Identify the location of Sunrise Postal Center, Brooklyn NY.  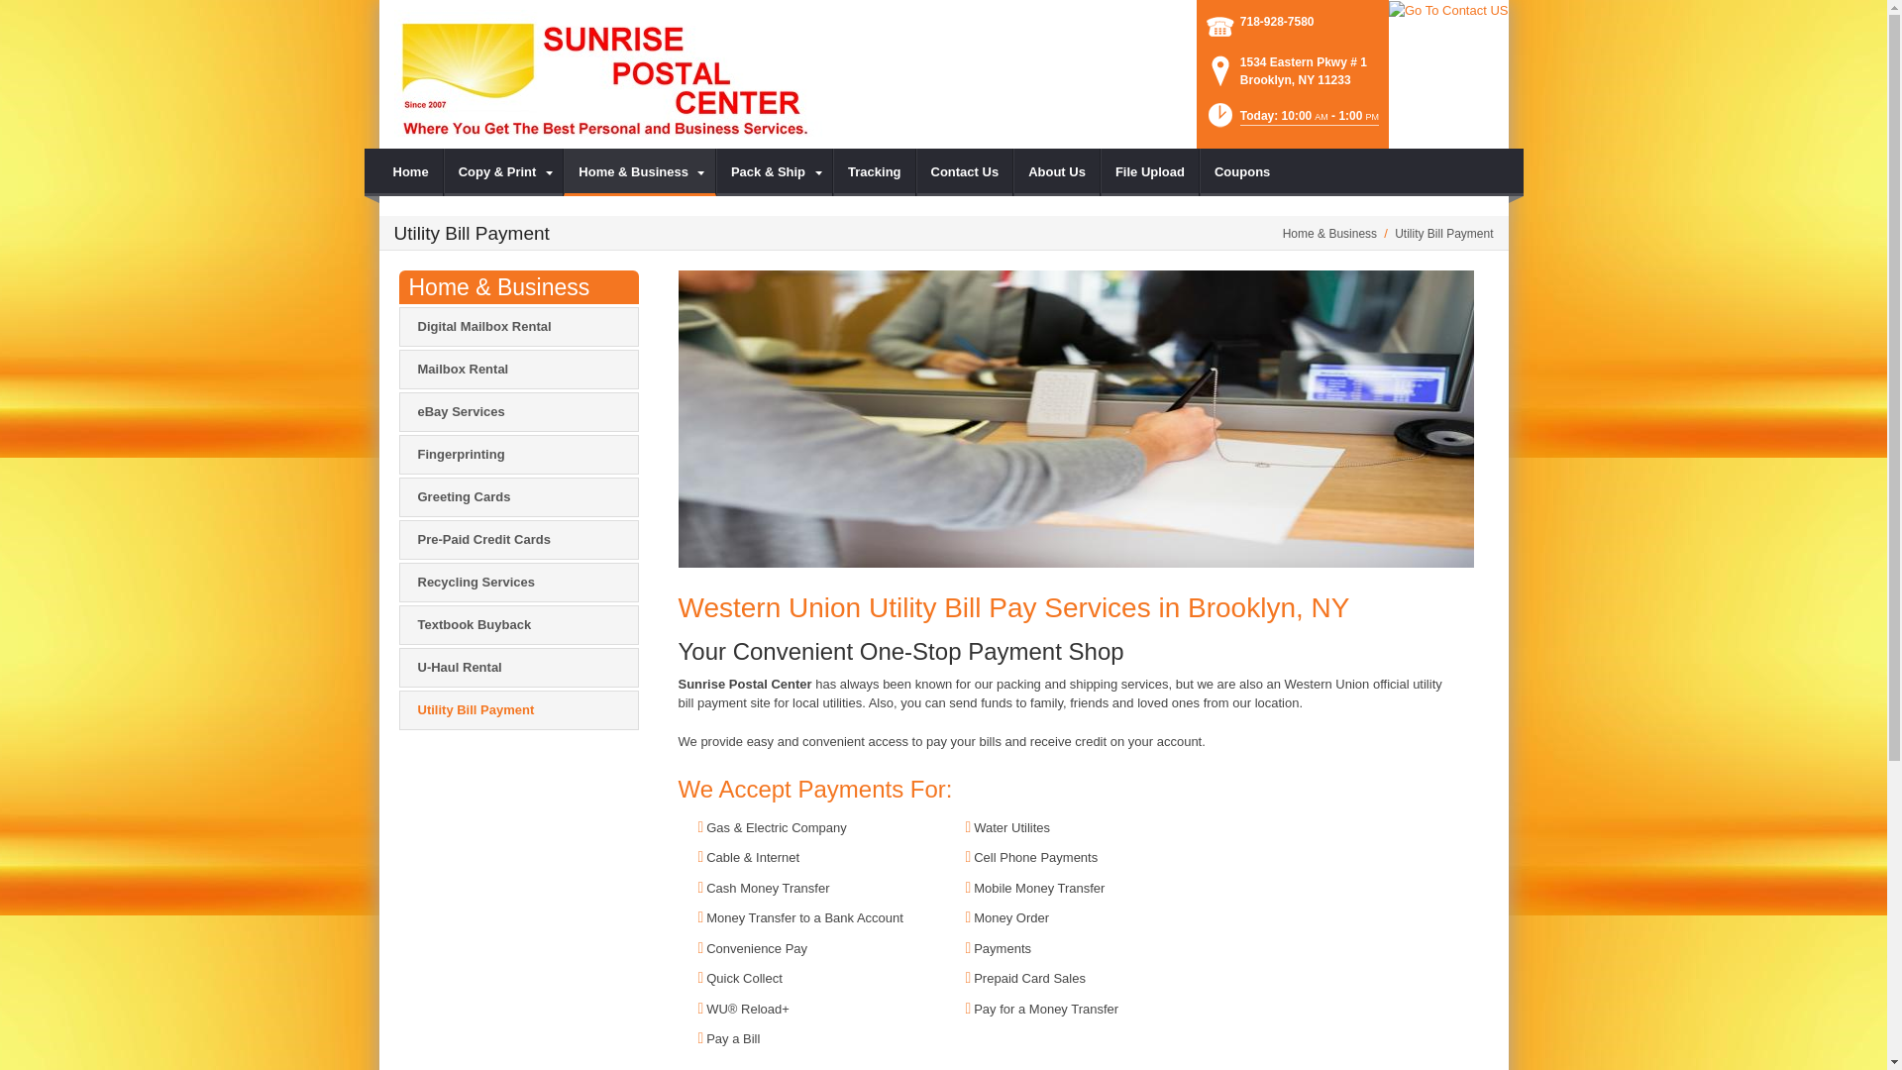
(607, 73).